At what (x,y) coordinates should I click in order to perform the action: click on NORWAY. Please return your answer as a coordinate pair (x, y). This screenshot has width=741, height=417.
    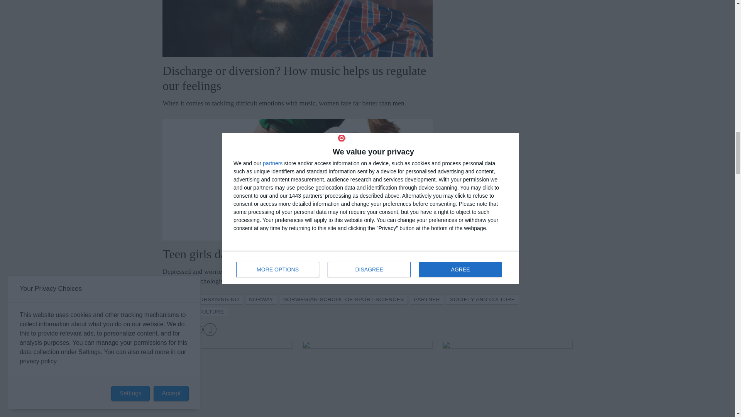
    Looking at the image, I should click on (261, 300).